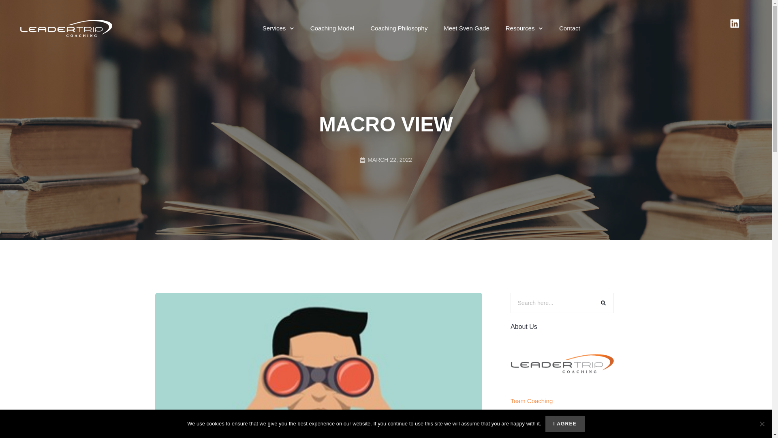 This screenshot has width=778, height=438. What do you see at coordinates (332, 28) in the screenshot?
I see `Coaching Model` at bounding box center [332, 28].